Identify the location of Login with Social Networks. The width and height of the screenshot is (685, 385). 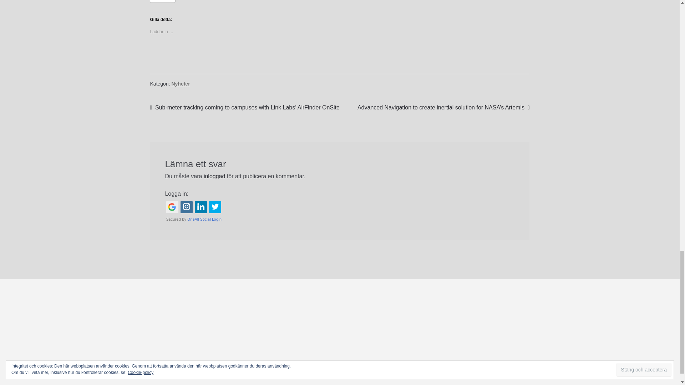
(340, 211).